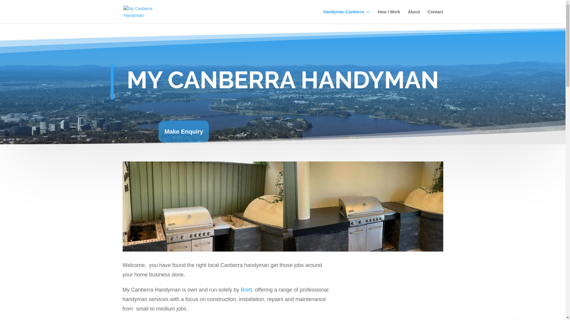 This screenshot has height=320, width=570. What do you see at coordinates (435, 17) in the screenshot?
I see `Contact` at bounding box center [435, 17].